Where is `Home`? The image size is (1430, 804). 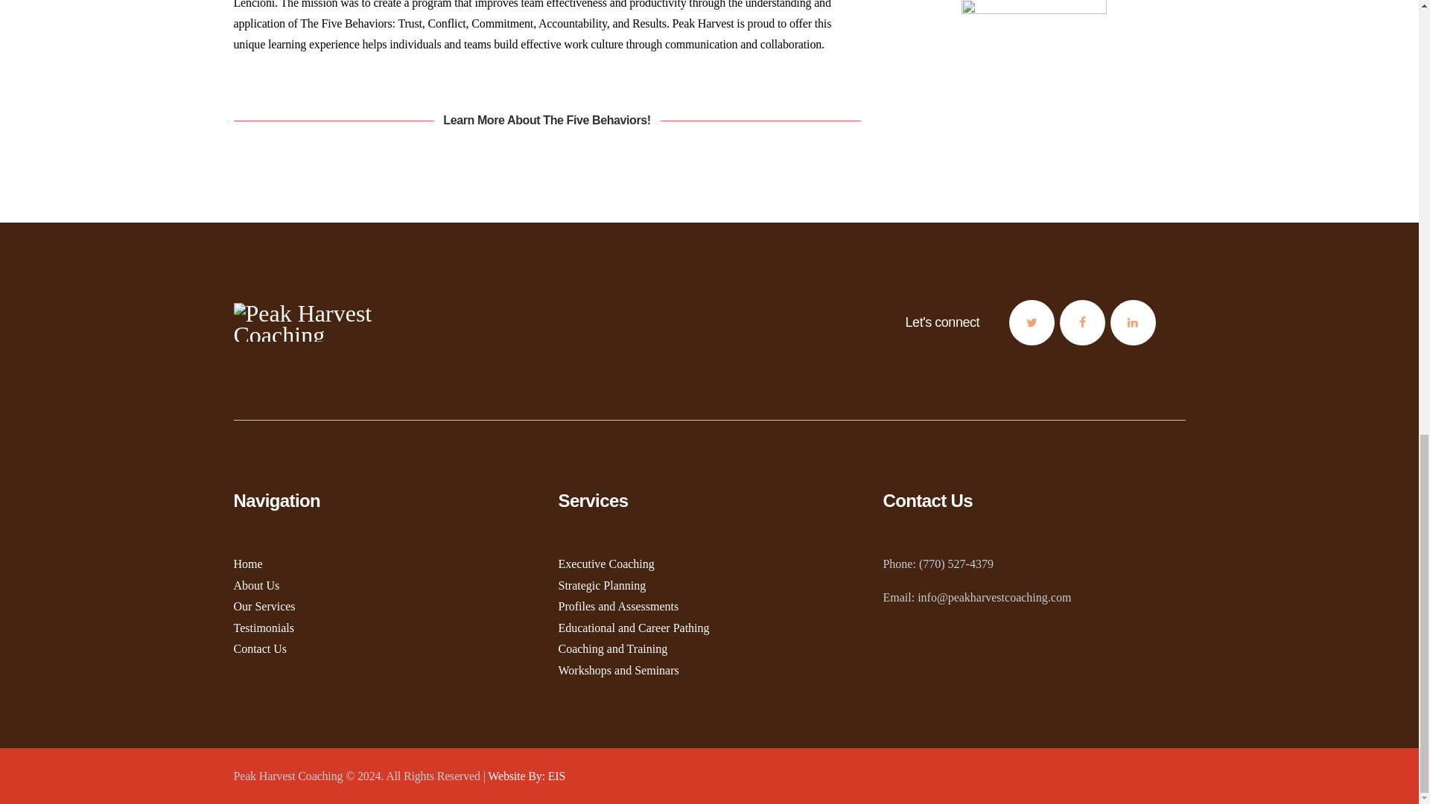
Home is located at coordinates (249, 564).